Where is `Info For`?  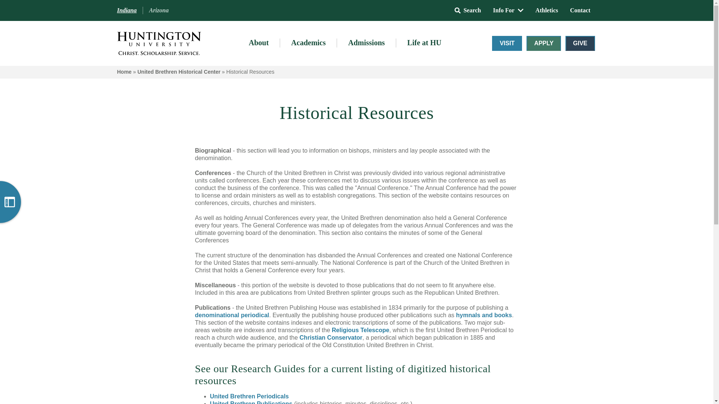
Info For is located at coordinates (508, 10).